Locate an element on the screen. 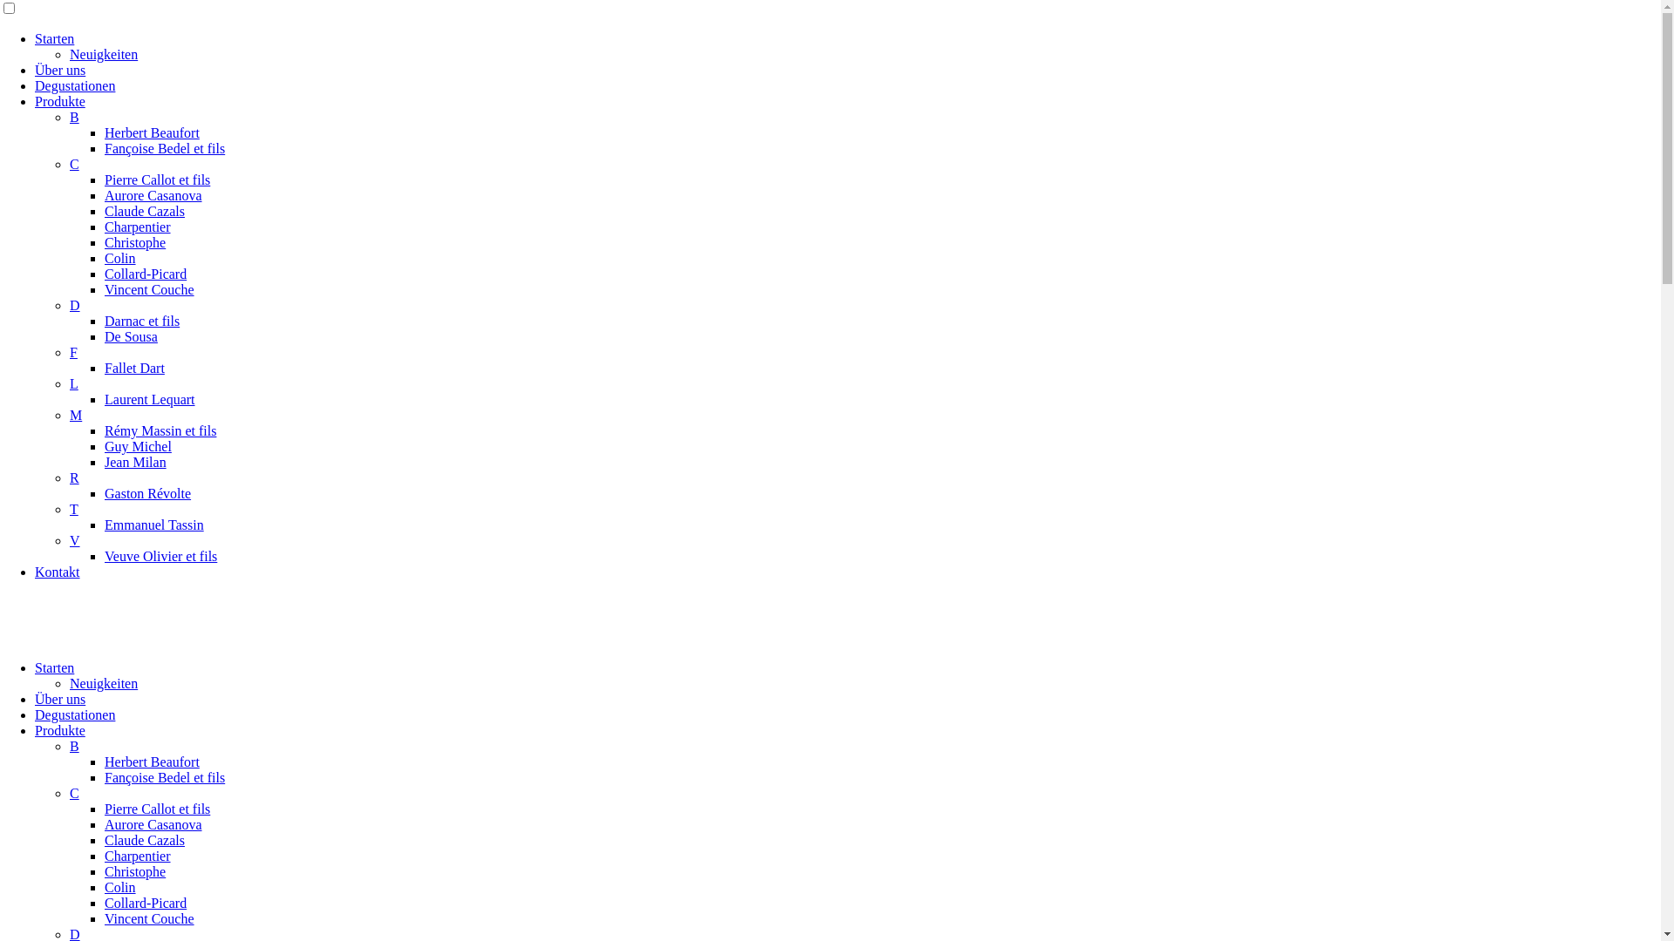 The height and width of the screenshot is (941, 1674). Neuigkeiten is located at coordinates (104, 683).